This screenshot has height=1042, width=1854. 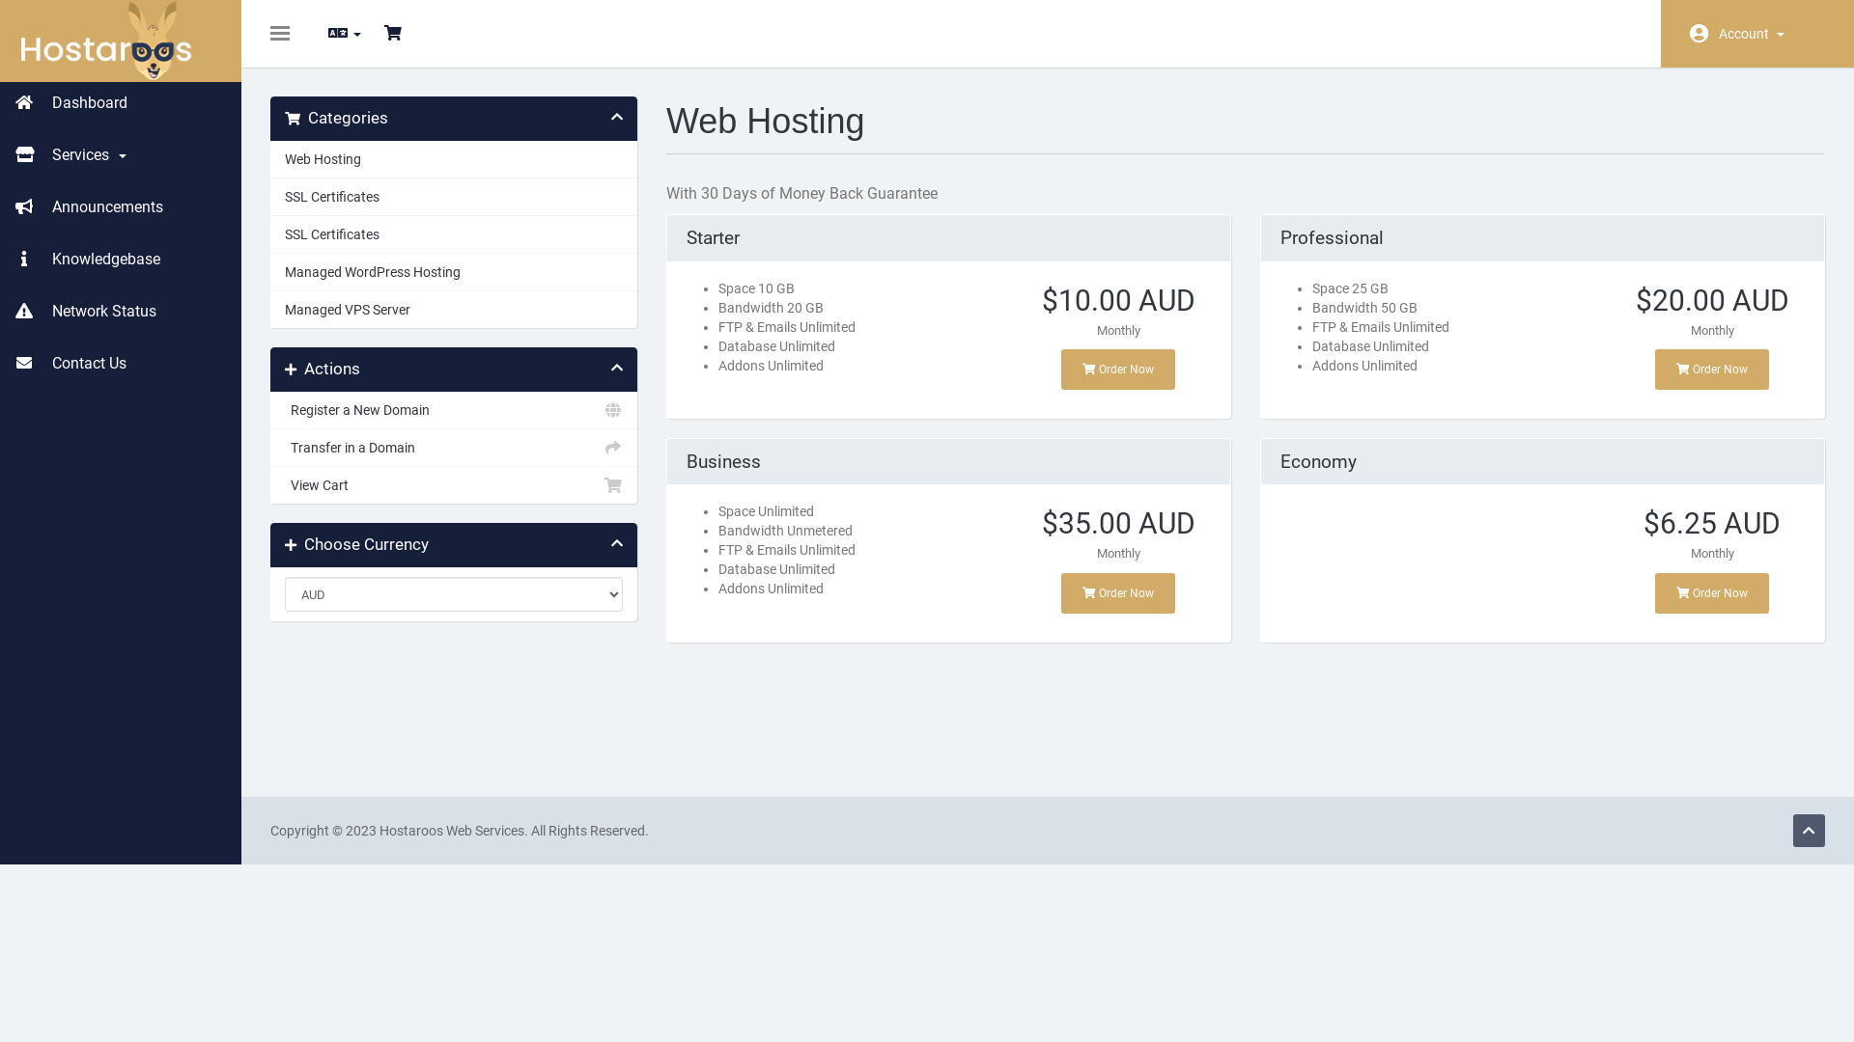 I want to click on Knowledgebase, so click(x=121, y=260).